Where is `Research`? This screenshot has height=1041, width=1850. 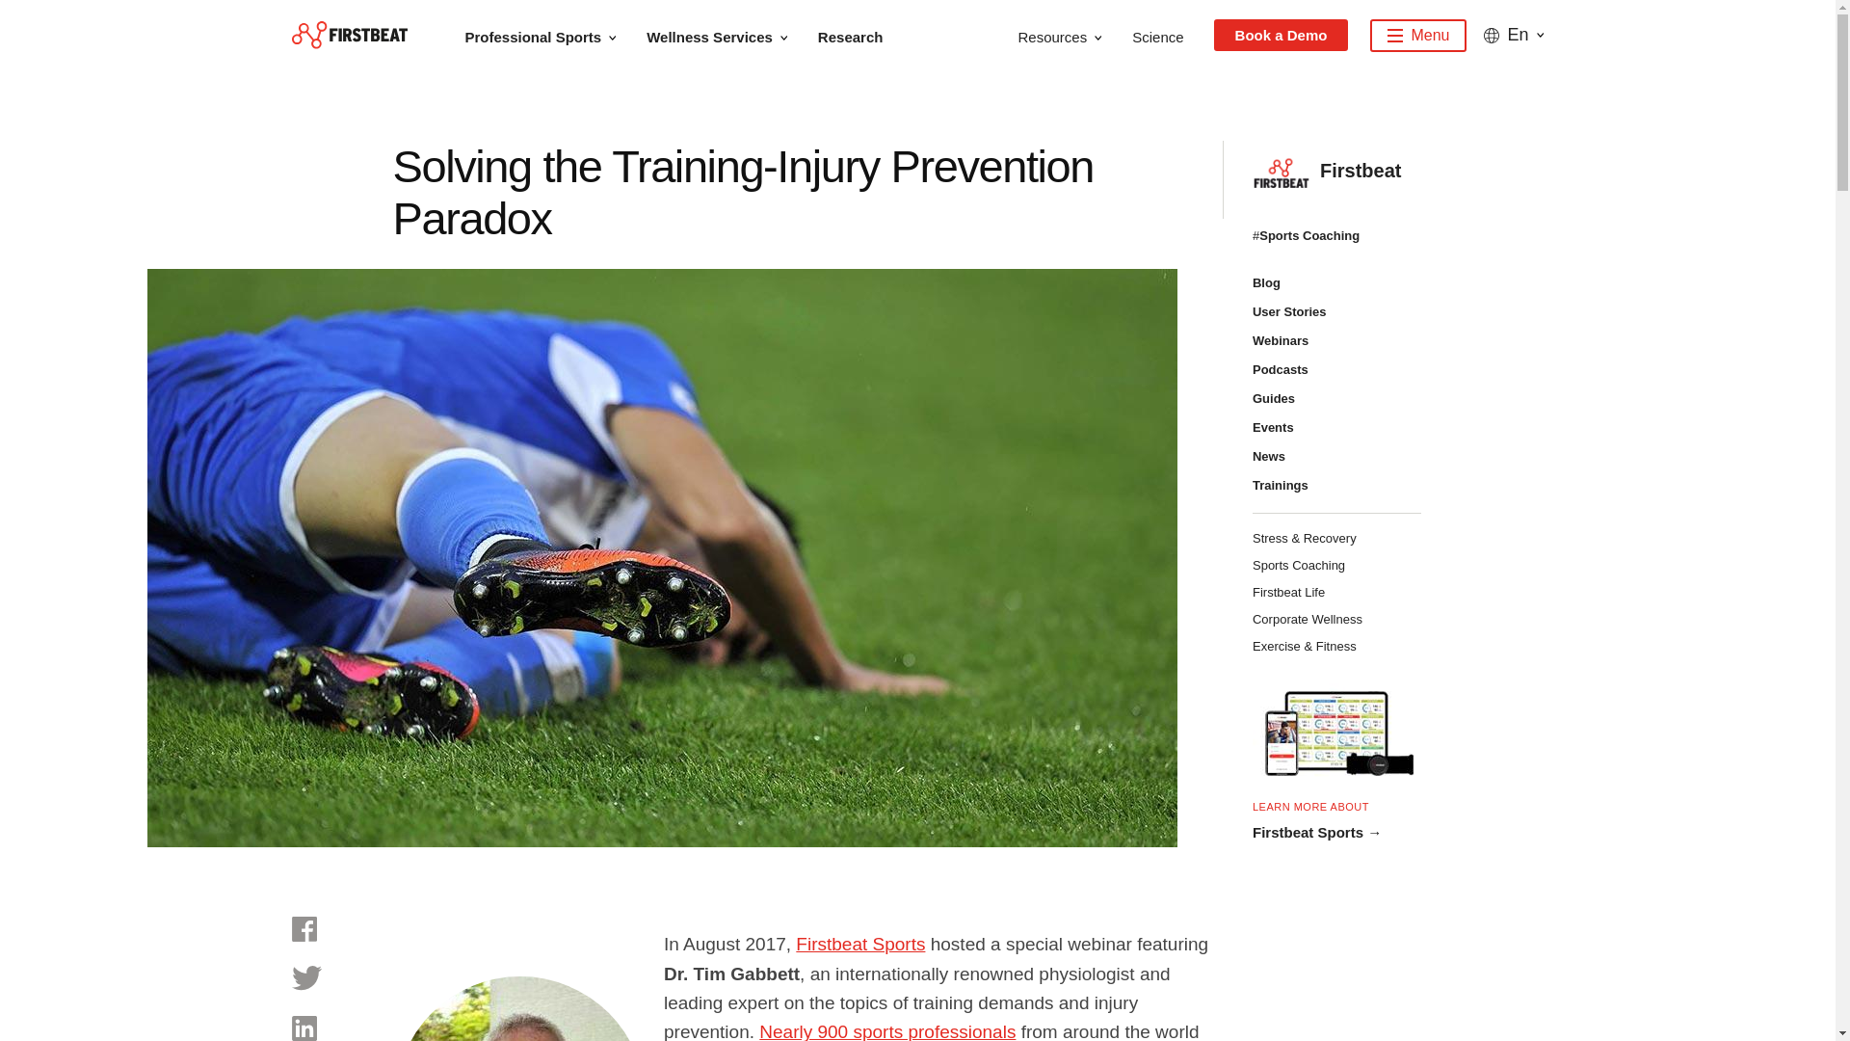 Research is located at coordinates (860, 35).